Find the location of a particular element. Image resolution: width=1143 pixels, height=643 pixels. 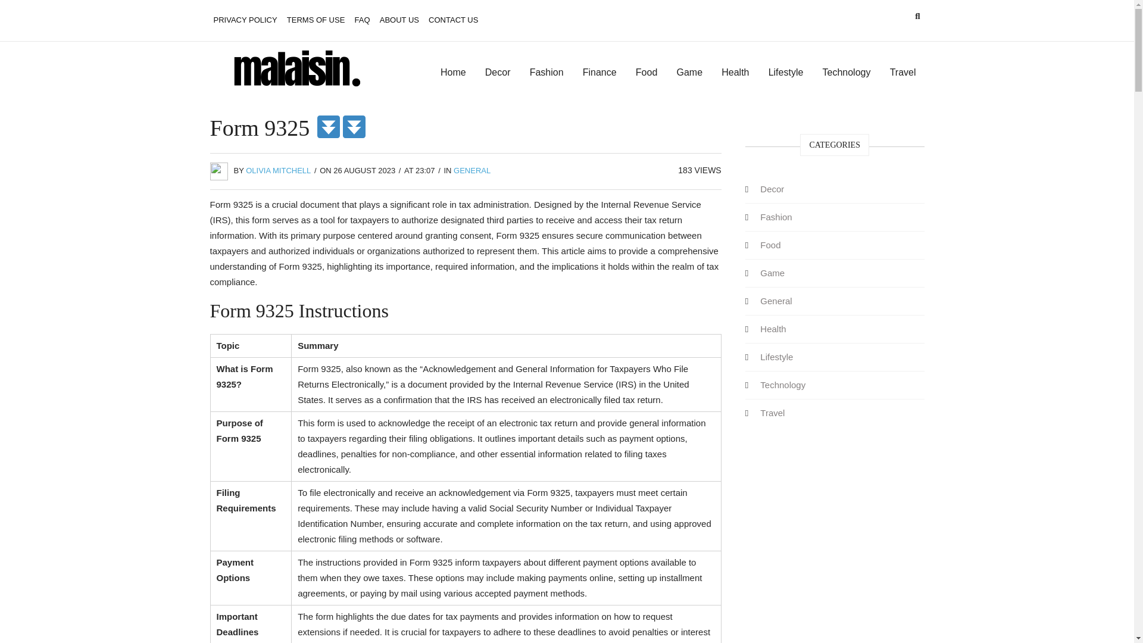

General is located at coordinates (776, 300).